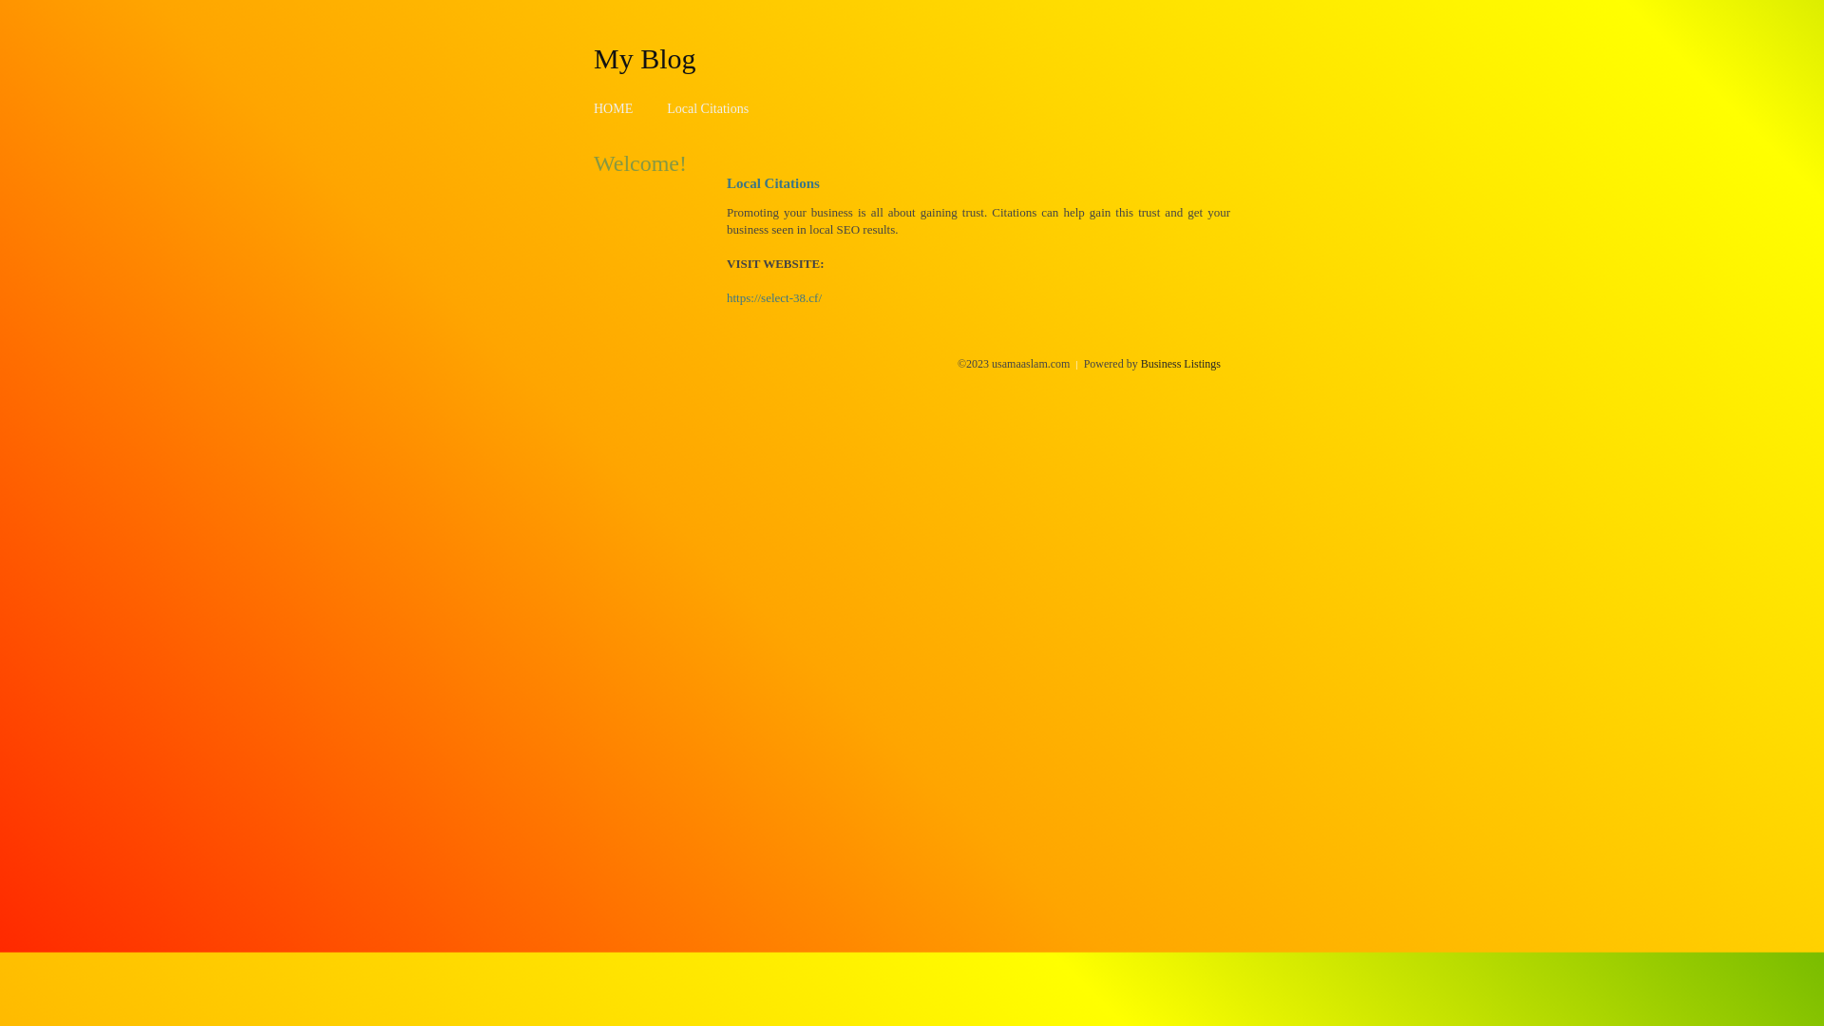 The image size is (1824, 1026). What do you see at coordinates (614, 108) in the screenshot?
I see `HOME` at bounding box center [614, 108].